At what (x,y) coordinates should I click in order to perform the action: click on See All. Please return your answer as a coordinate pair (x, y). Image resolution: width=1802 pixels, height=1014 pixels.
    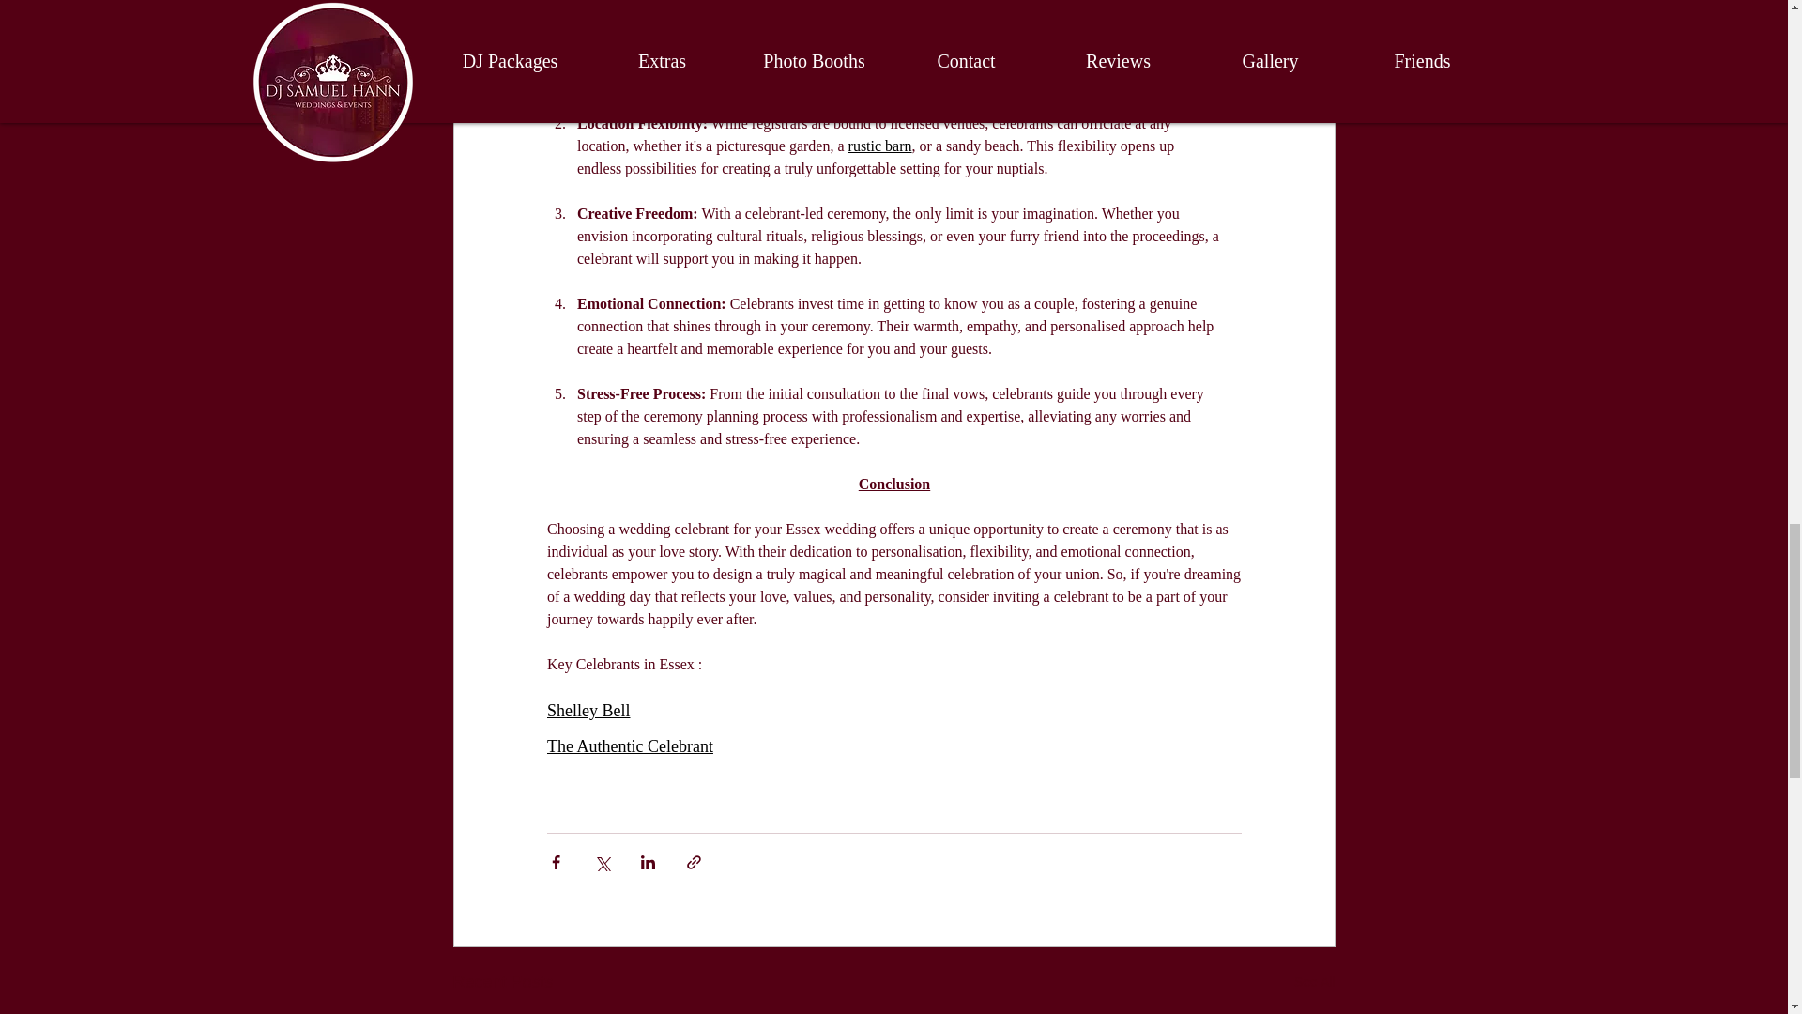
    Looking at the image, I should click on (1314, 982).